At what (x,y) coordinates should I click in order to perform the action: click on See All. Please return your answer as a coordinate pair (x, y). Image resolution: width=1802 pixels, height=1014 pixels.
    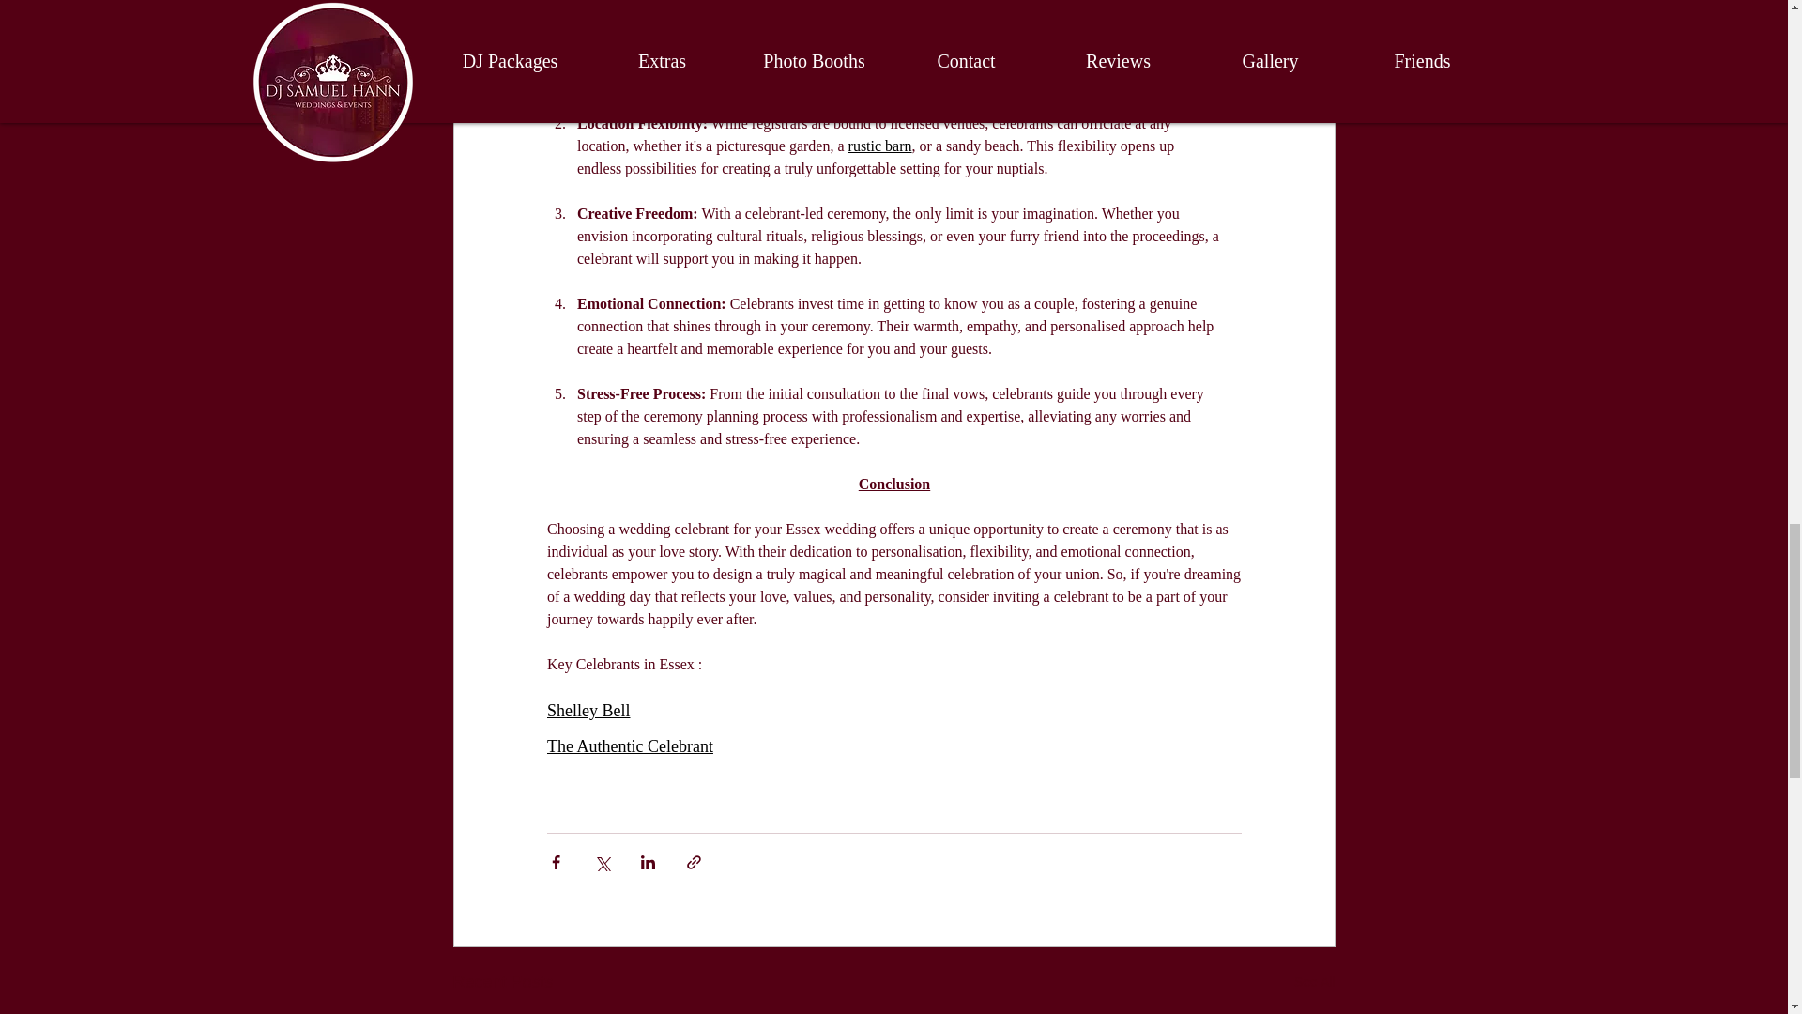
    Looking at the image, I should click on (1314, 982).